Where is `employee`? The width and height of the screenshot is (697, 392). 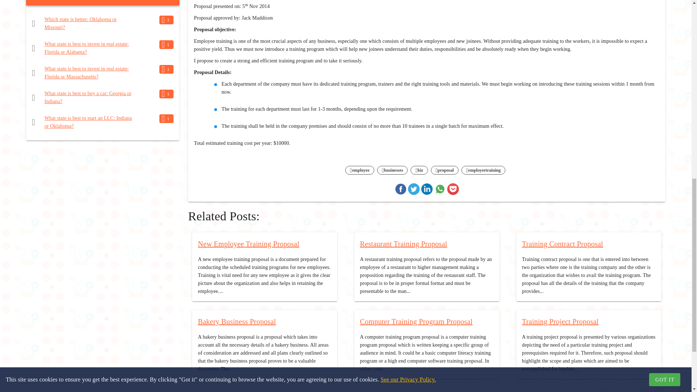
employee is located at coordinates (359, 170).